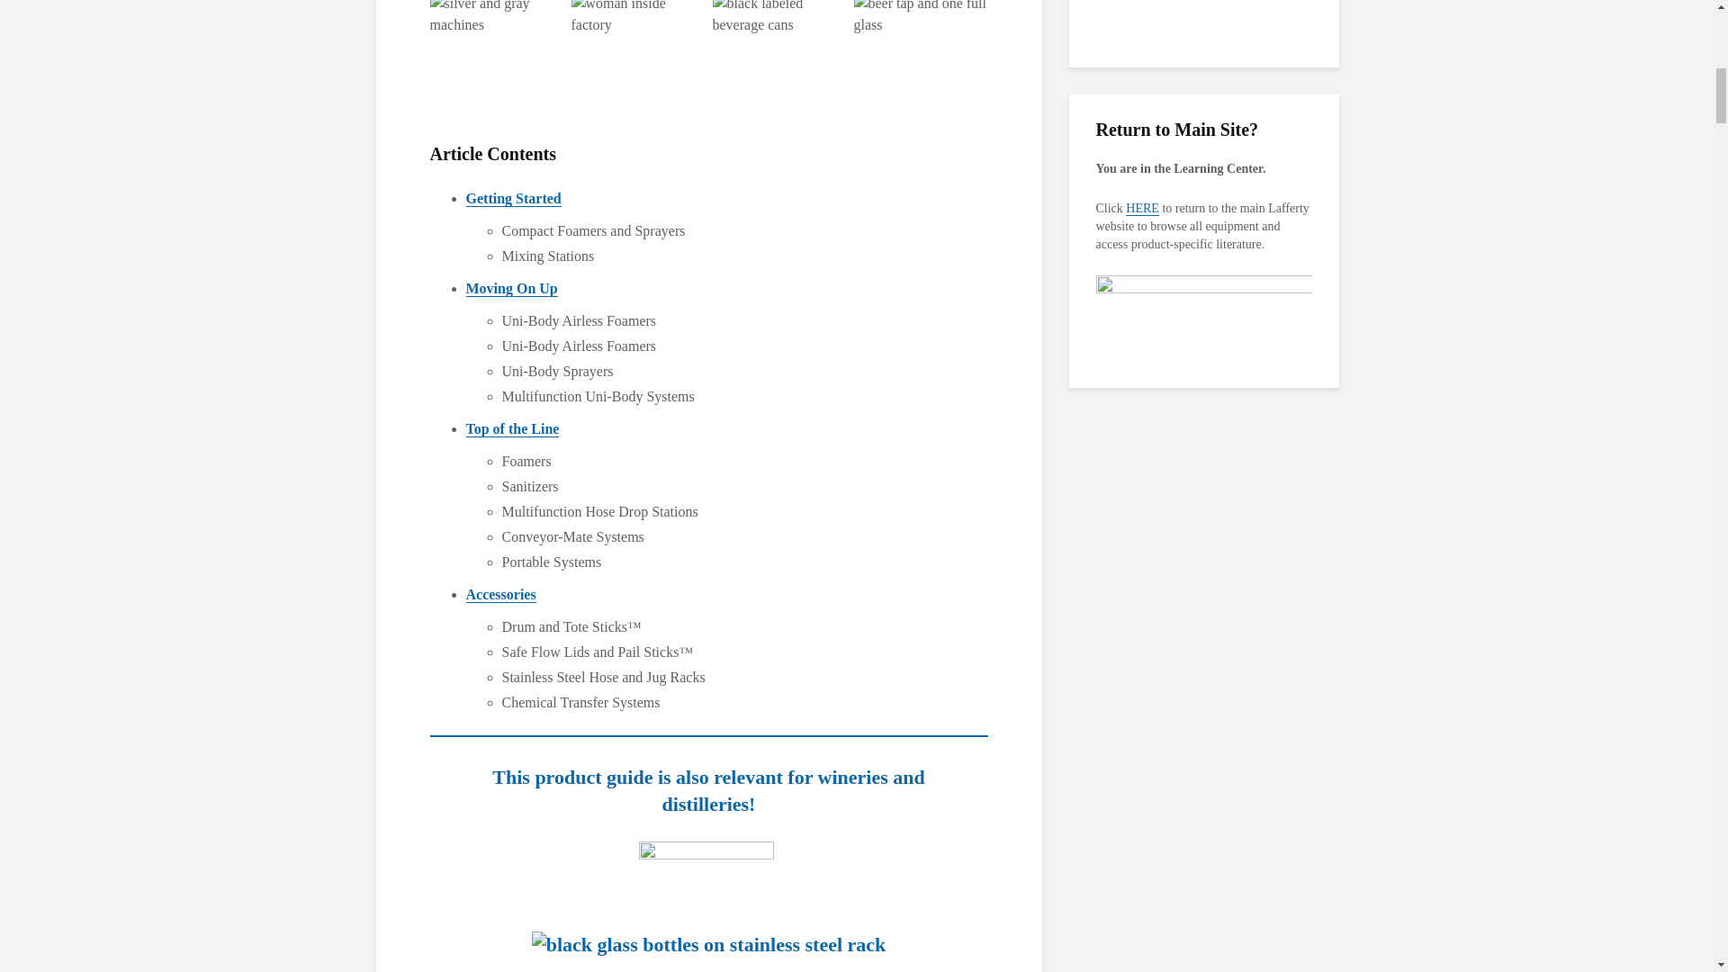  What do you see at coordinates (512, 289) in the screenshot?
I see `Moving On Up` at bounding box center [512, 289].